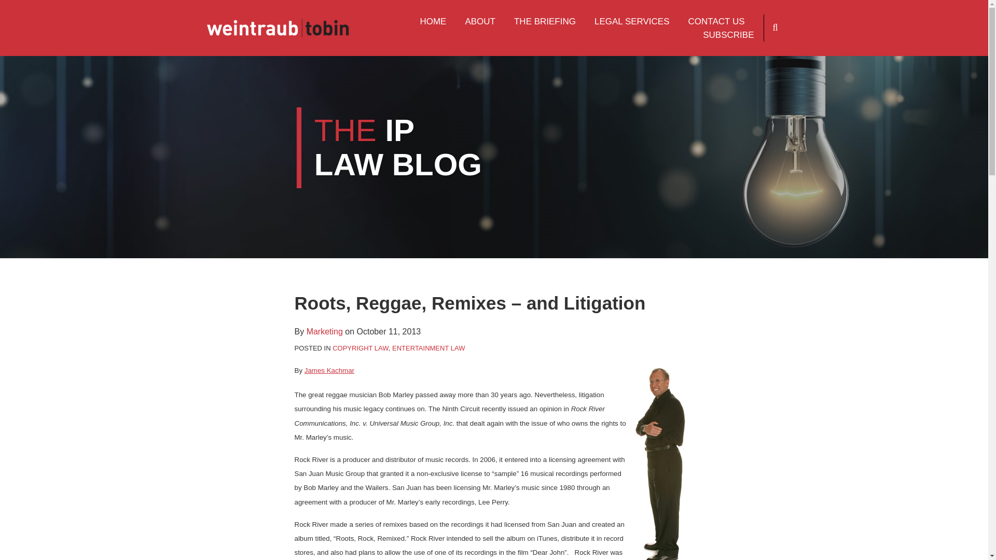 The width and height of the screenshot is (996, 560). I want to click on SUBSCRIBE, so click(728, 35).